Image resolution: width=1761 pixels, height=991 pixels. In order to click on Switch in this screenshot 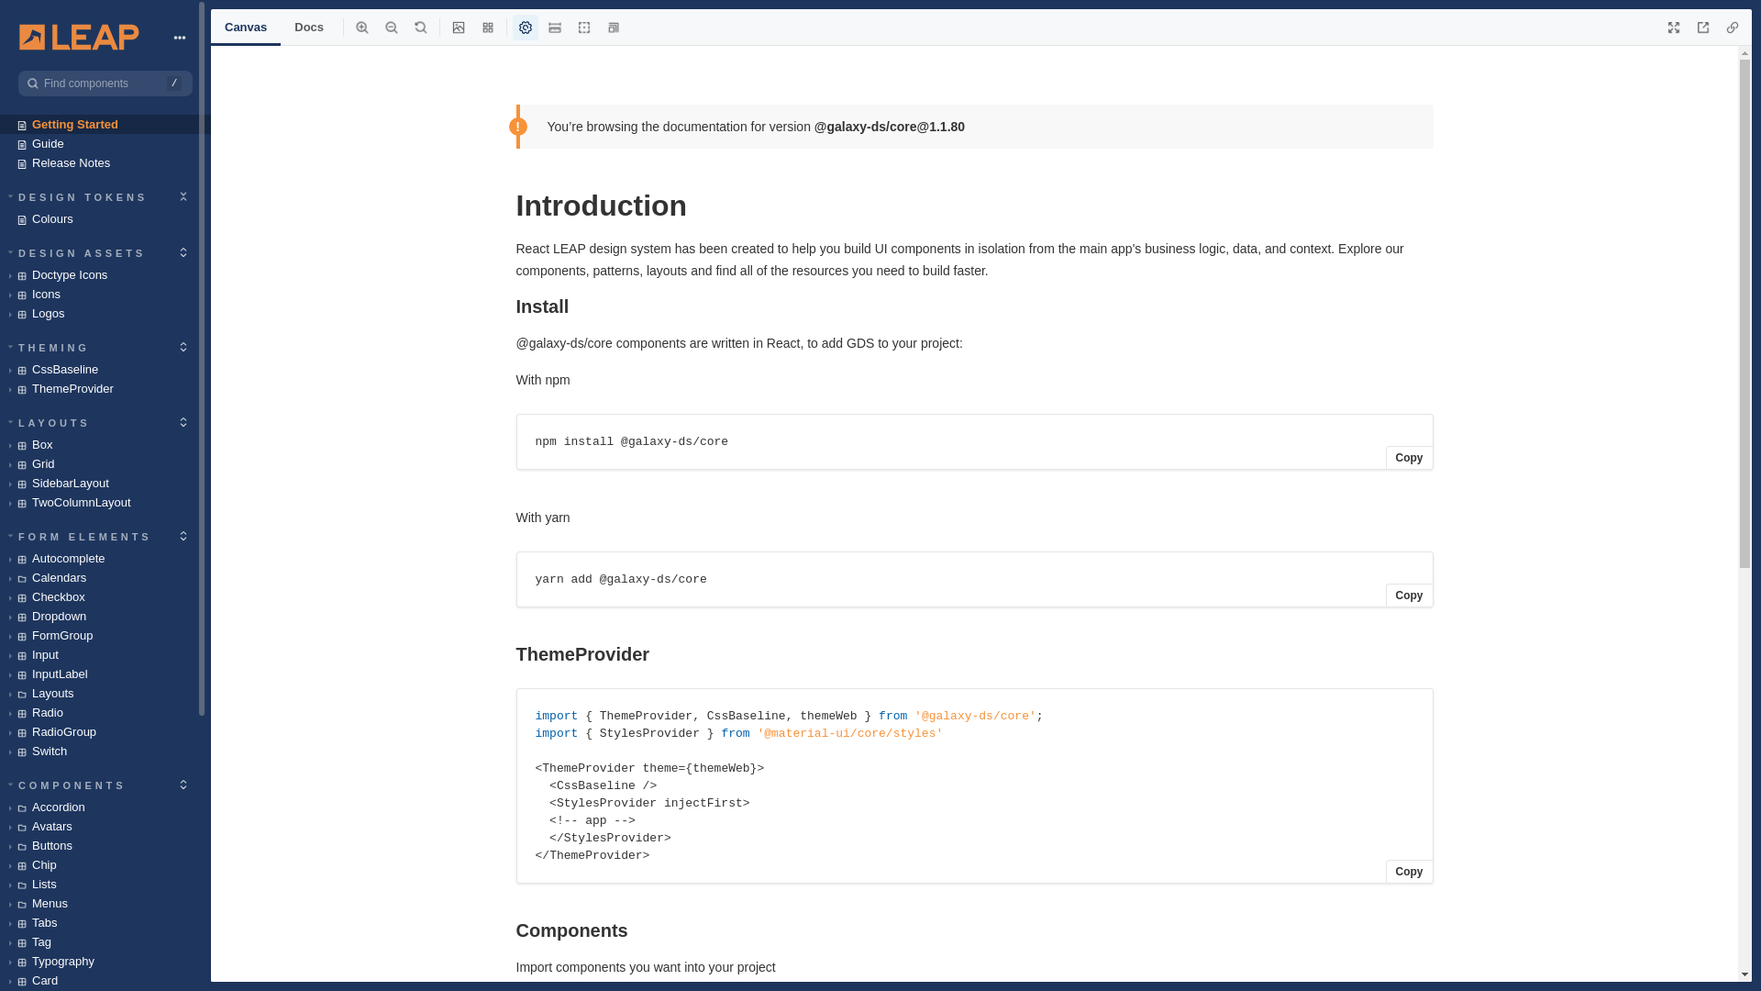, I will do `click(105, 751)`.